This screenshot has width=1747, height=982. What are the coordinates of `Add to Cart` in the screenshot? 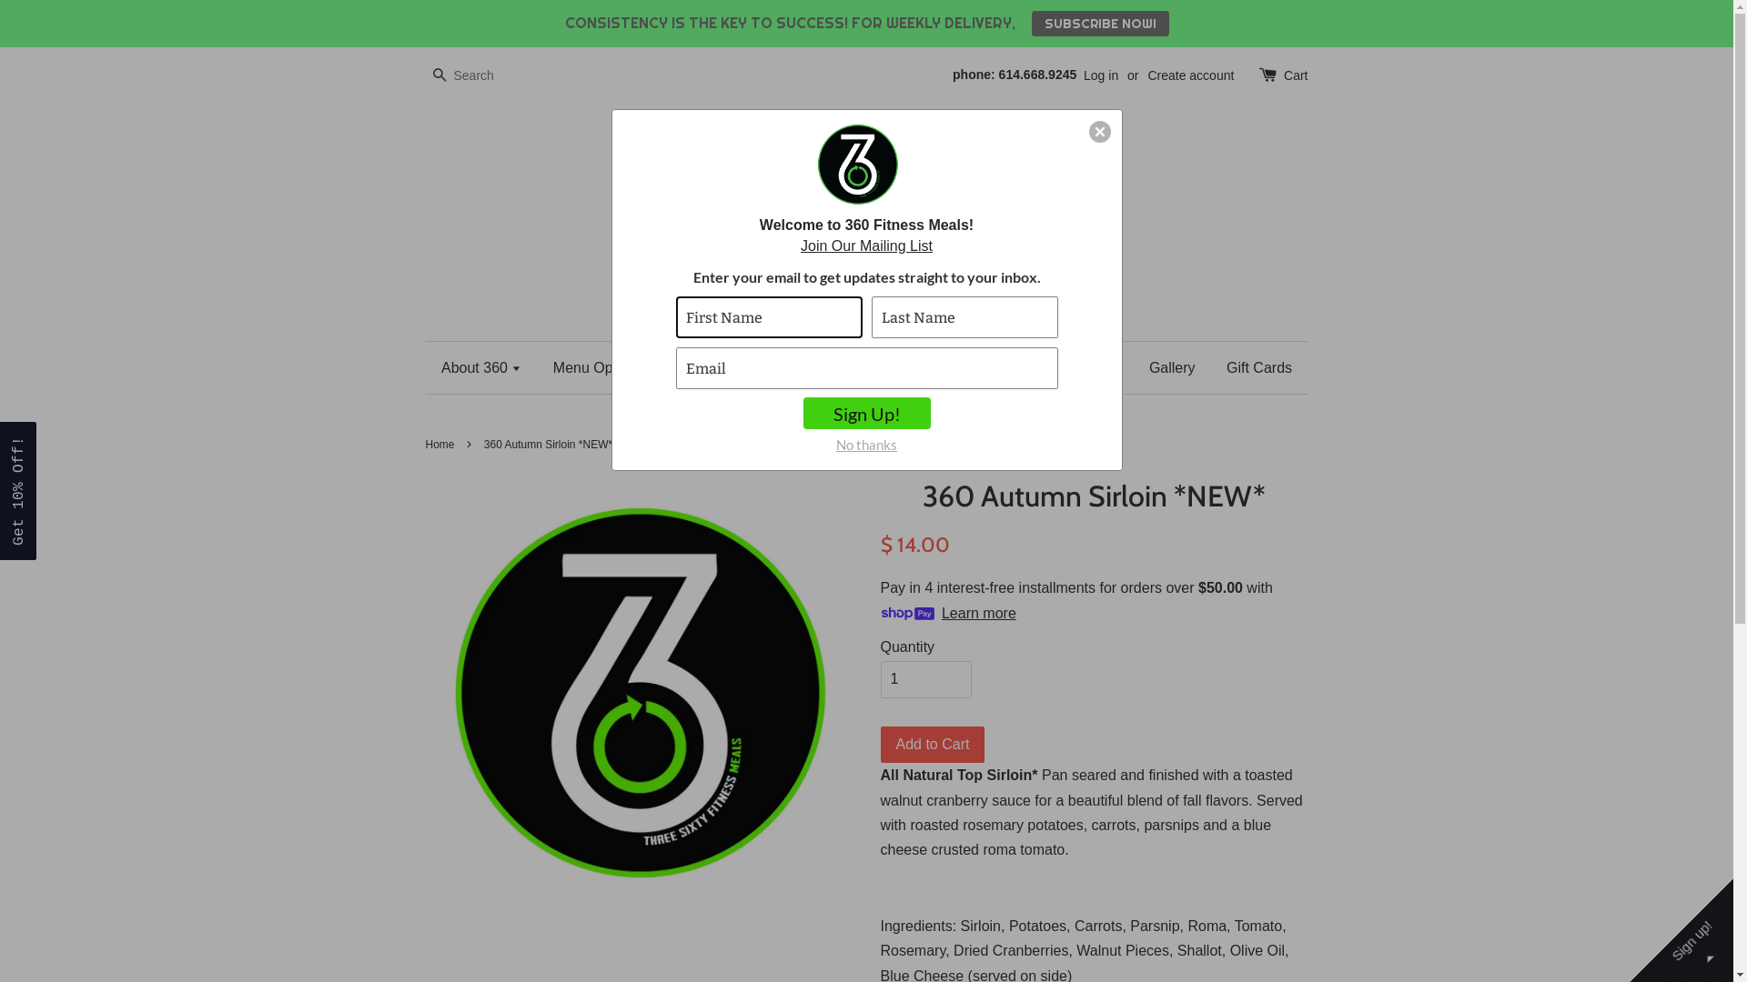 It's located at (934, 746).